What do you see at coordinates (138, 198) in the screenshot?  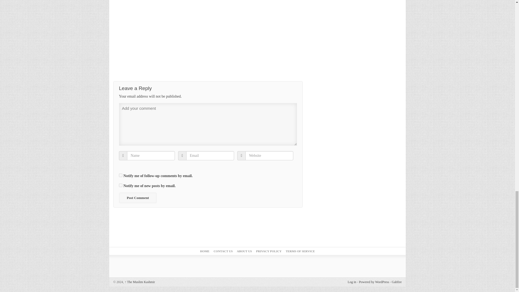 I see `Post Comment` at bounding box center [138, 198].